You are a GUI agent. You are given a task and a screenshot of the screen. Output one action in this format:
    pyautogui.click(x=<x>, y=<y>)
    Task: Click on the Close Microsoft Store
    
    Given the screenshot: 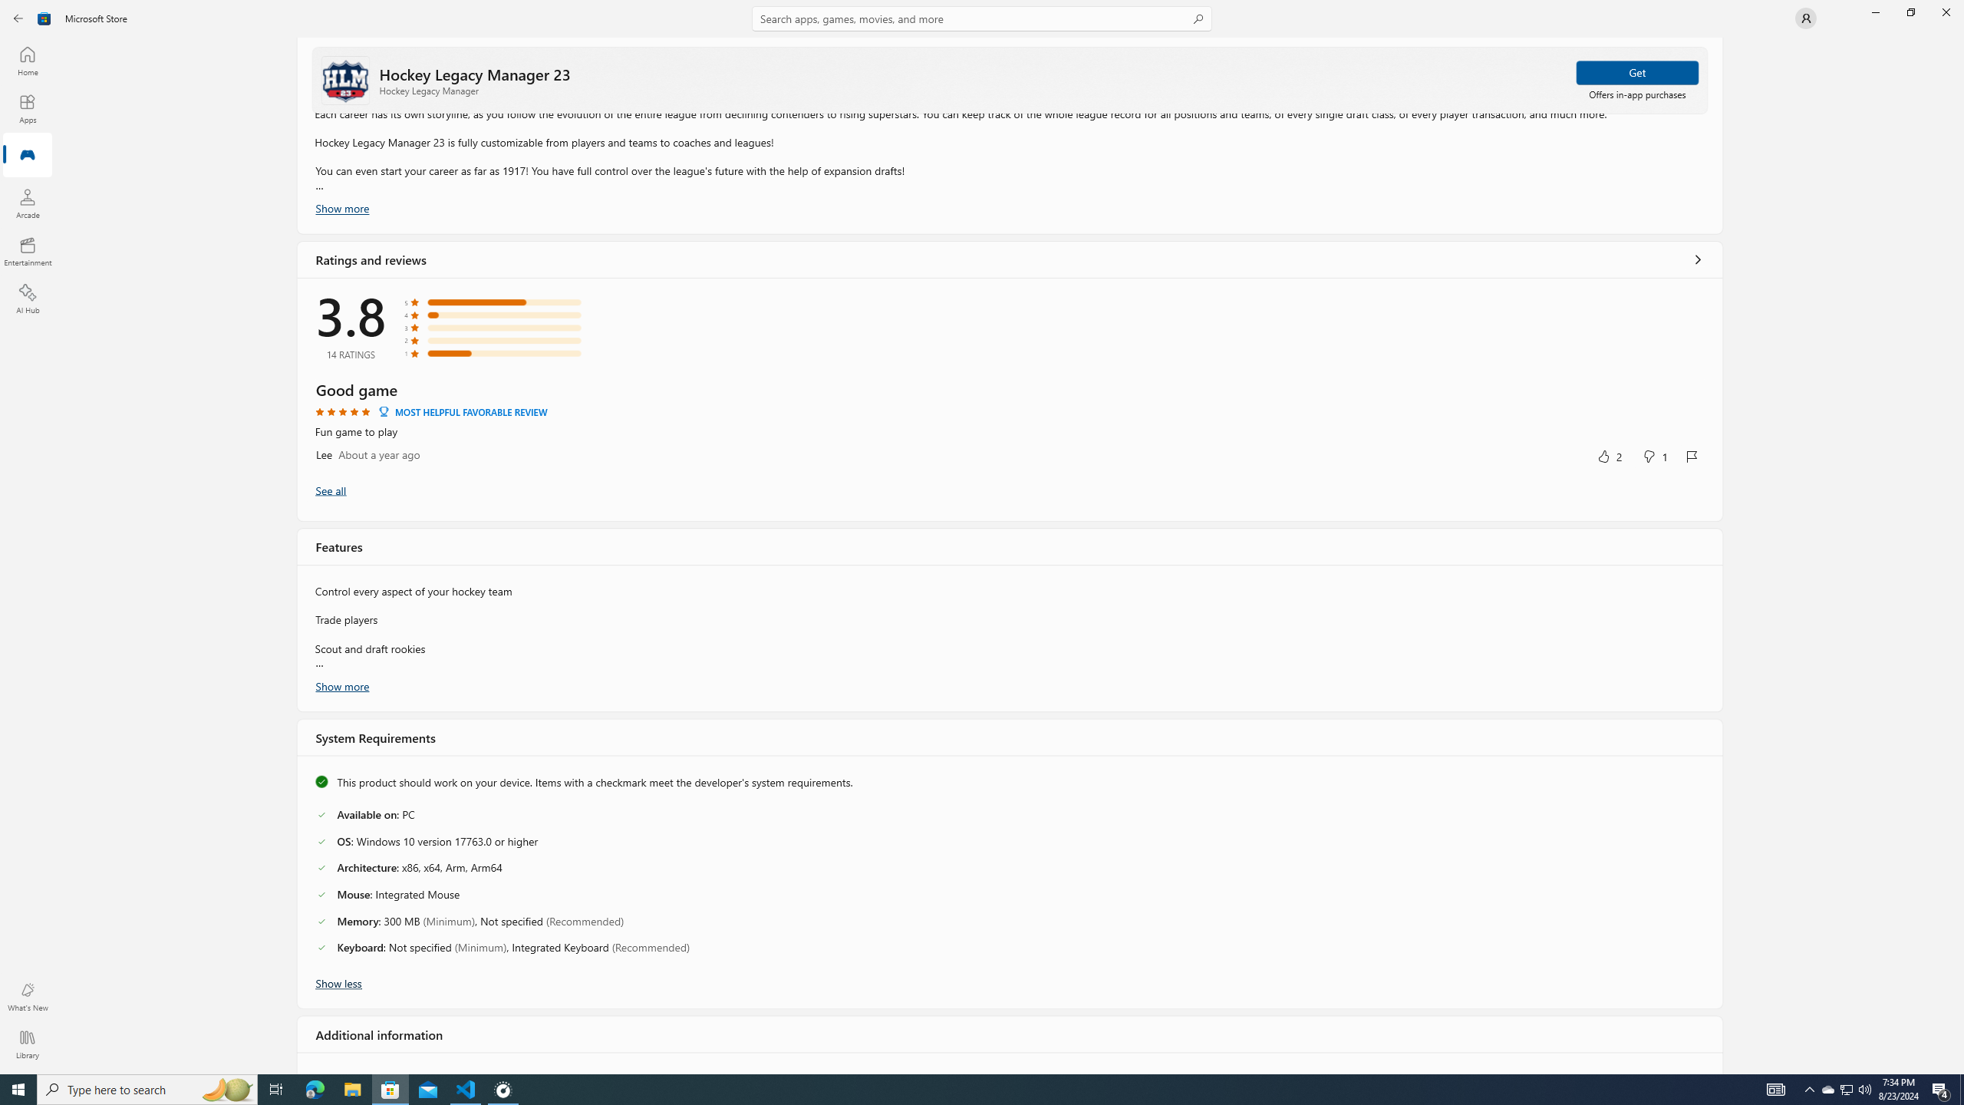 What is the action you would take?
    pyautogui.click(x=1946, y=12)
    